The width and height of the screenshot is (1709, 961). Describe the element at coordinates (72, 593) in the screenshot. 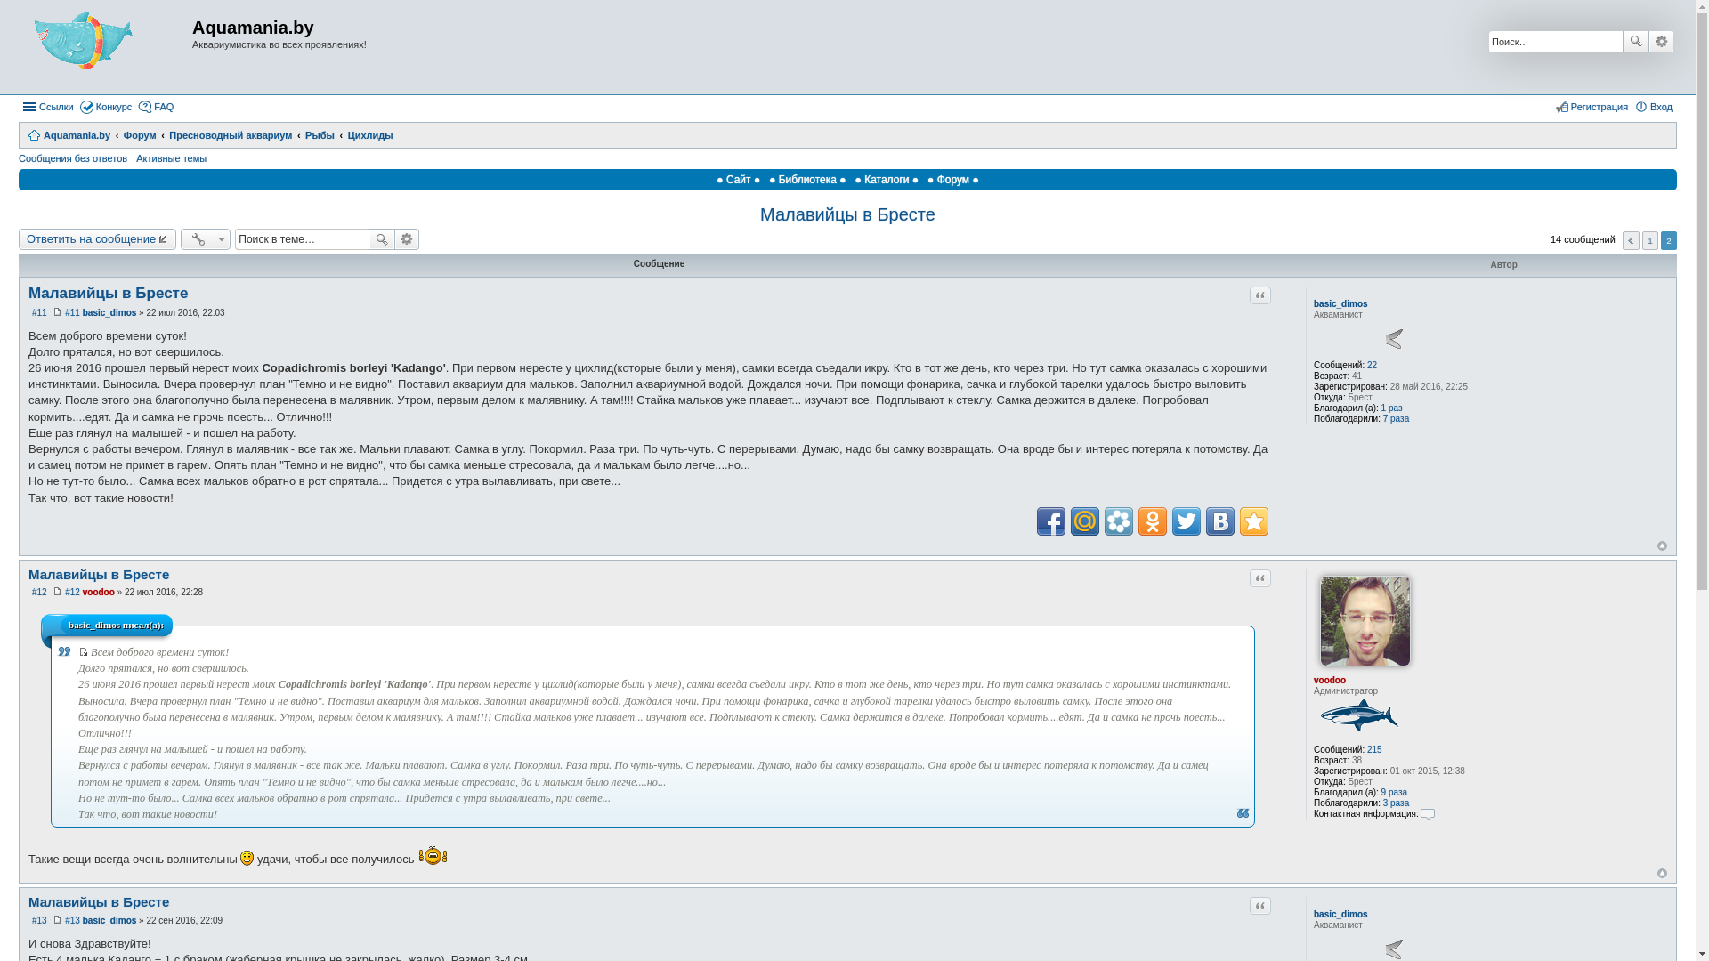

I see `#12` at that location.